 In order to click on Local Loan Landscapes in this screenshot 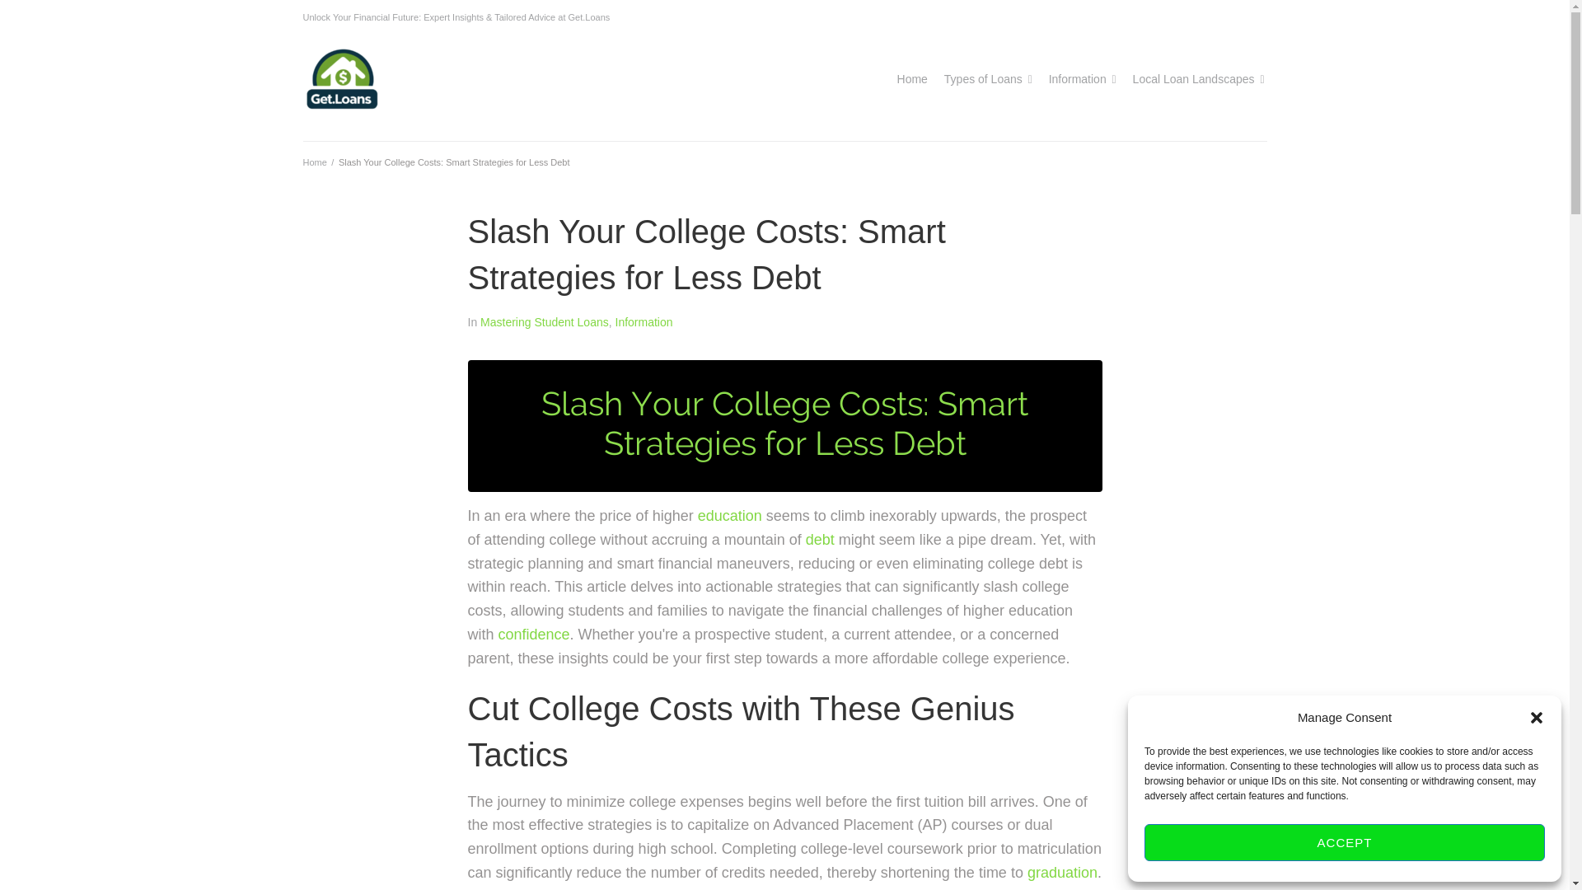, I will do `click(1193, 79)`.